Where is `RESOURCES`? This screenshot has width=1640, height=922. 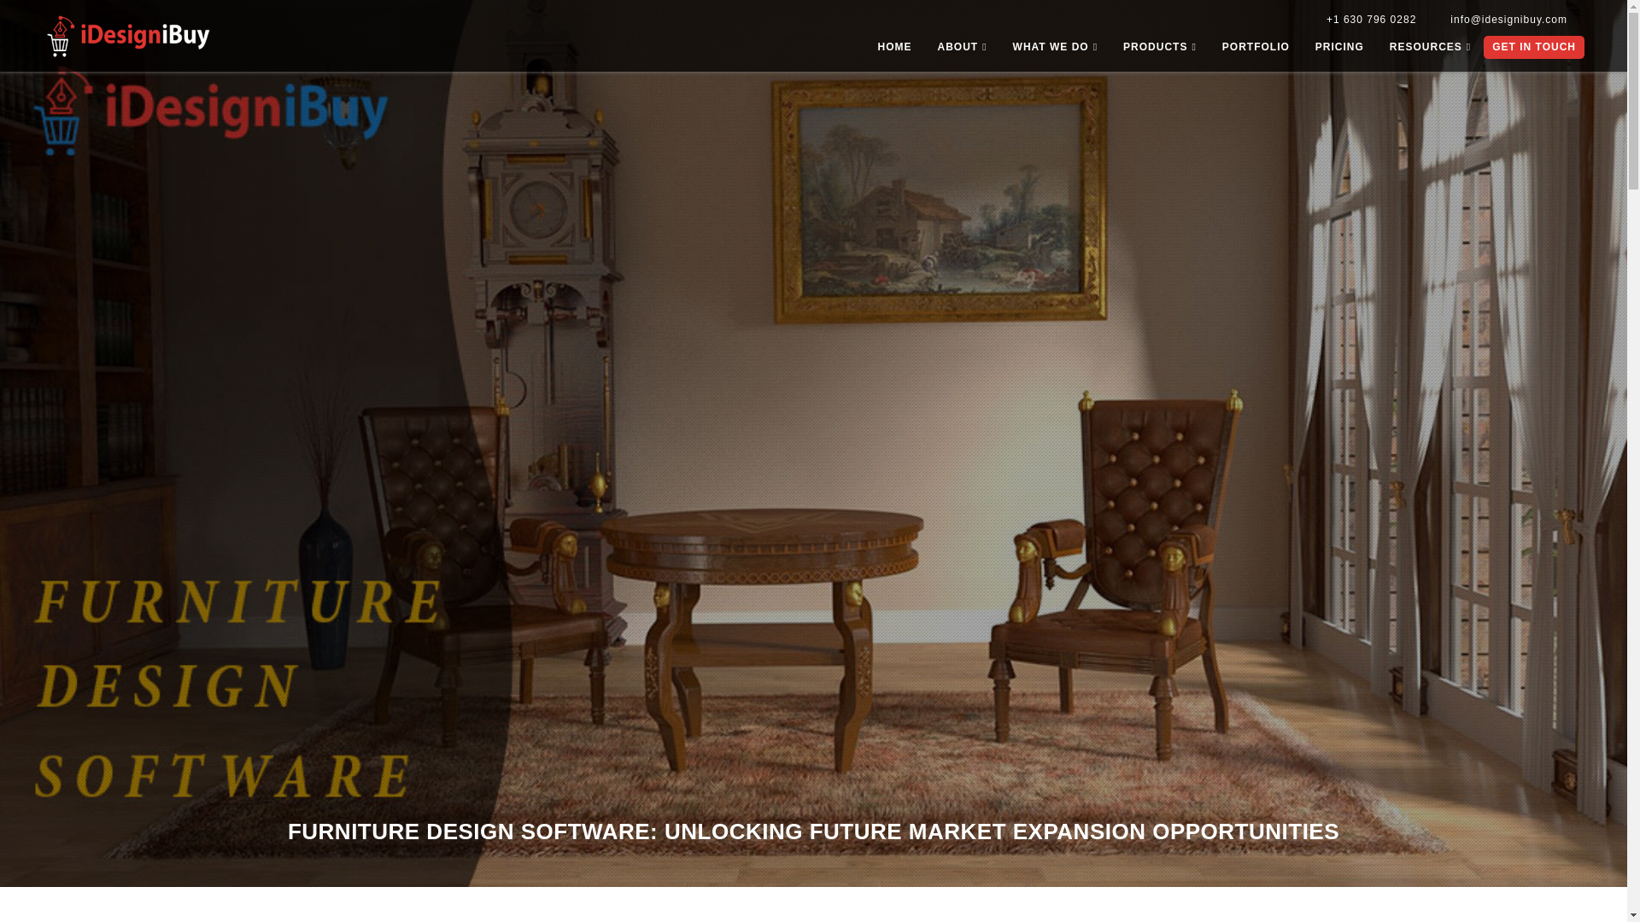 RESOURCES is located at coordinates (1430, 51).